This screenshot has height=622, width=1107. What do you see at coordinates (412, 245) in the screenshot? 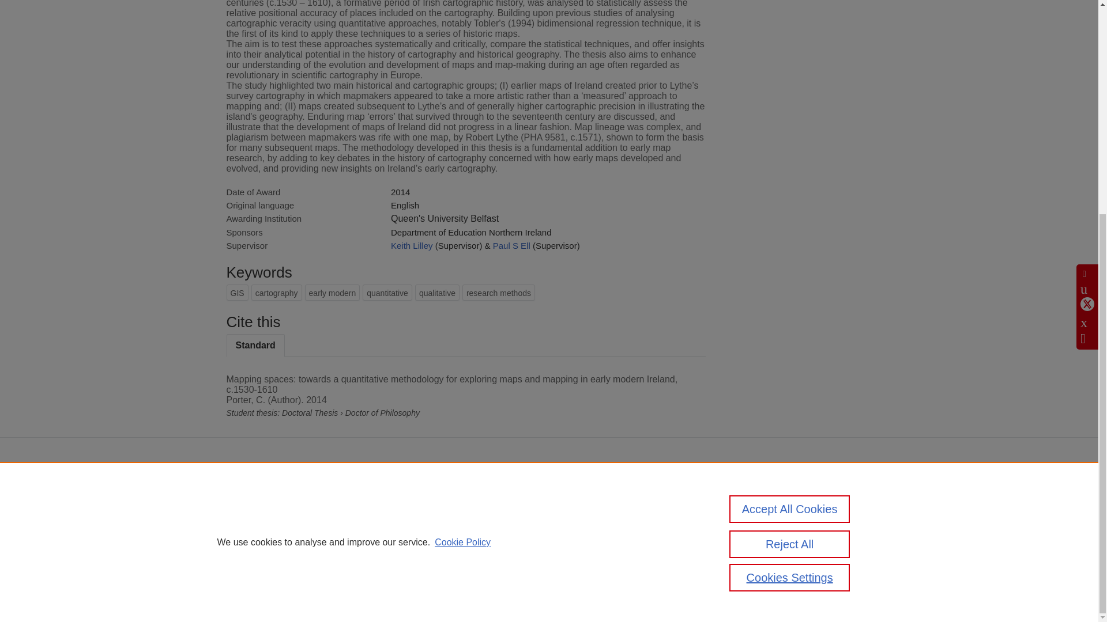
I see `Keith Lilley` at bounding box center [412, 245].